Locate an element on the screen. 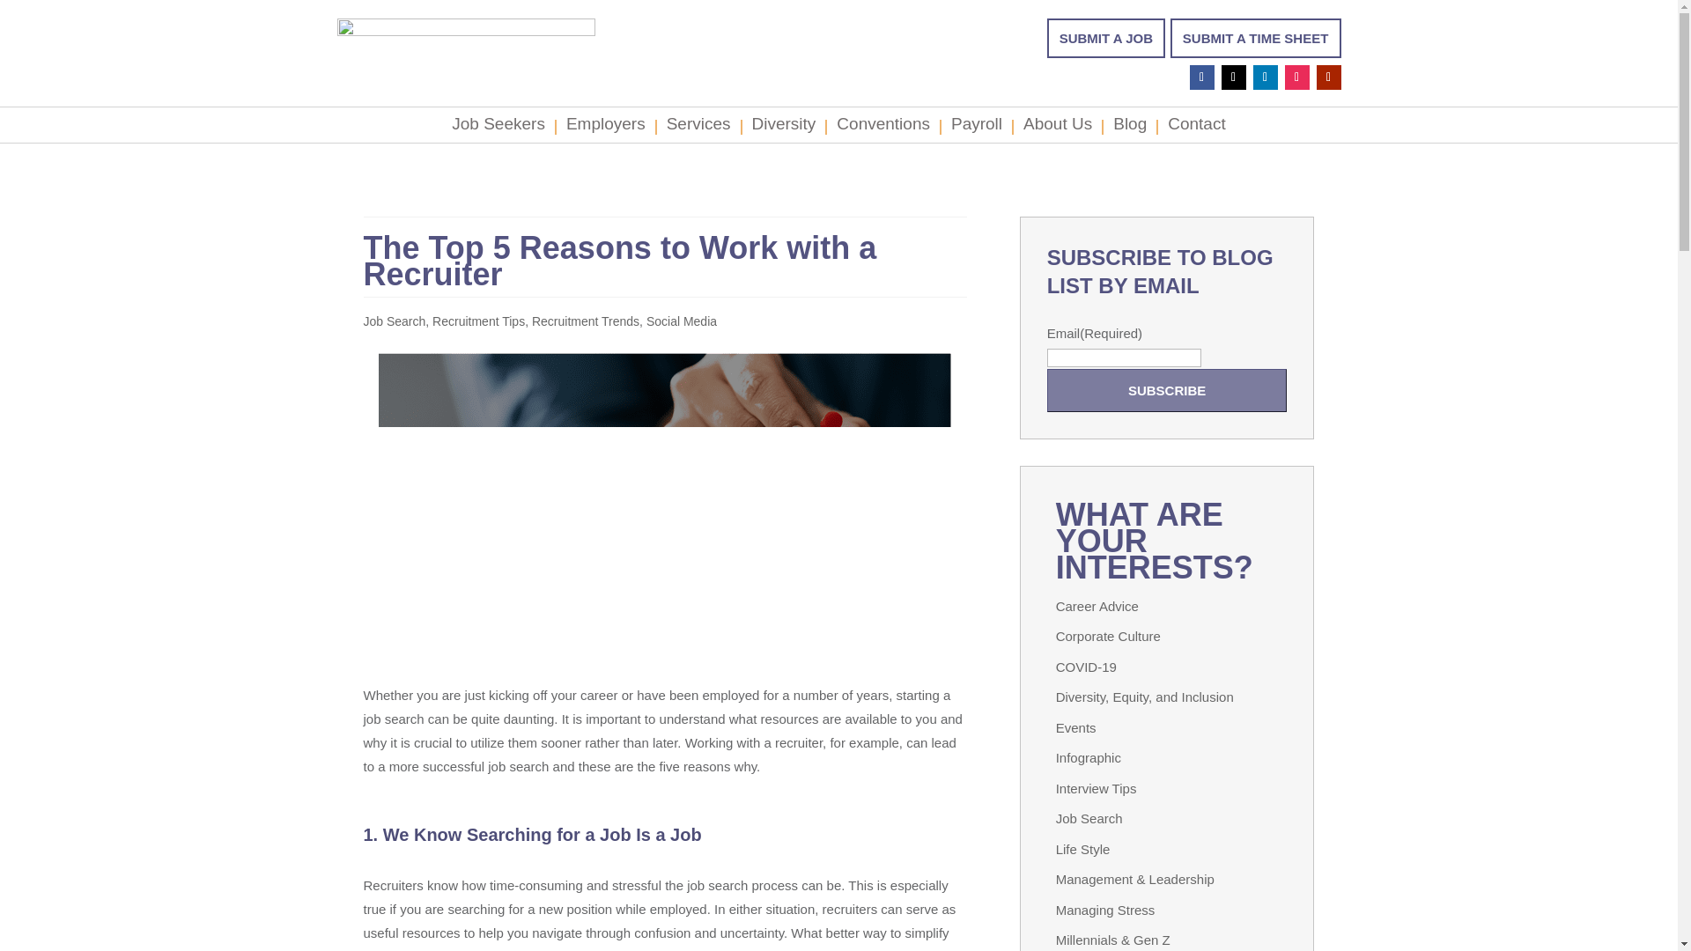  Follow on X is located at coordinates (1233, 77).